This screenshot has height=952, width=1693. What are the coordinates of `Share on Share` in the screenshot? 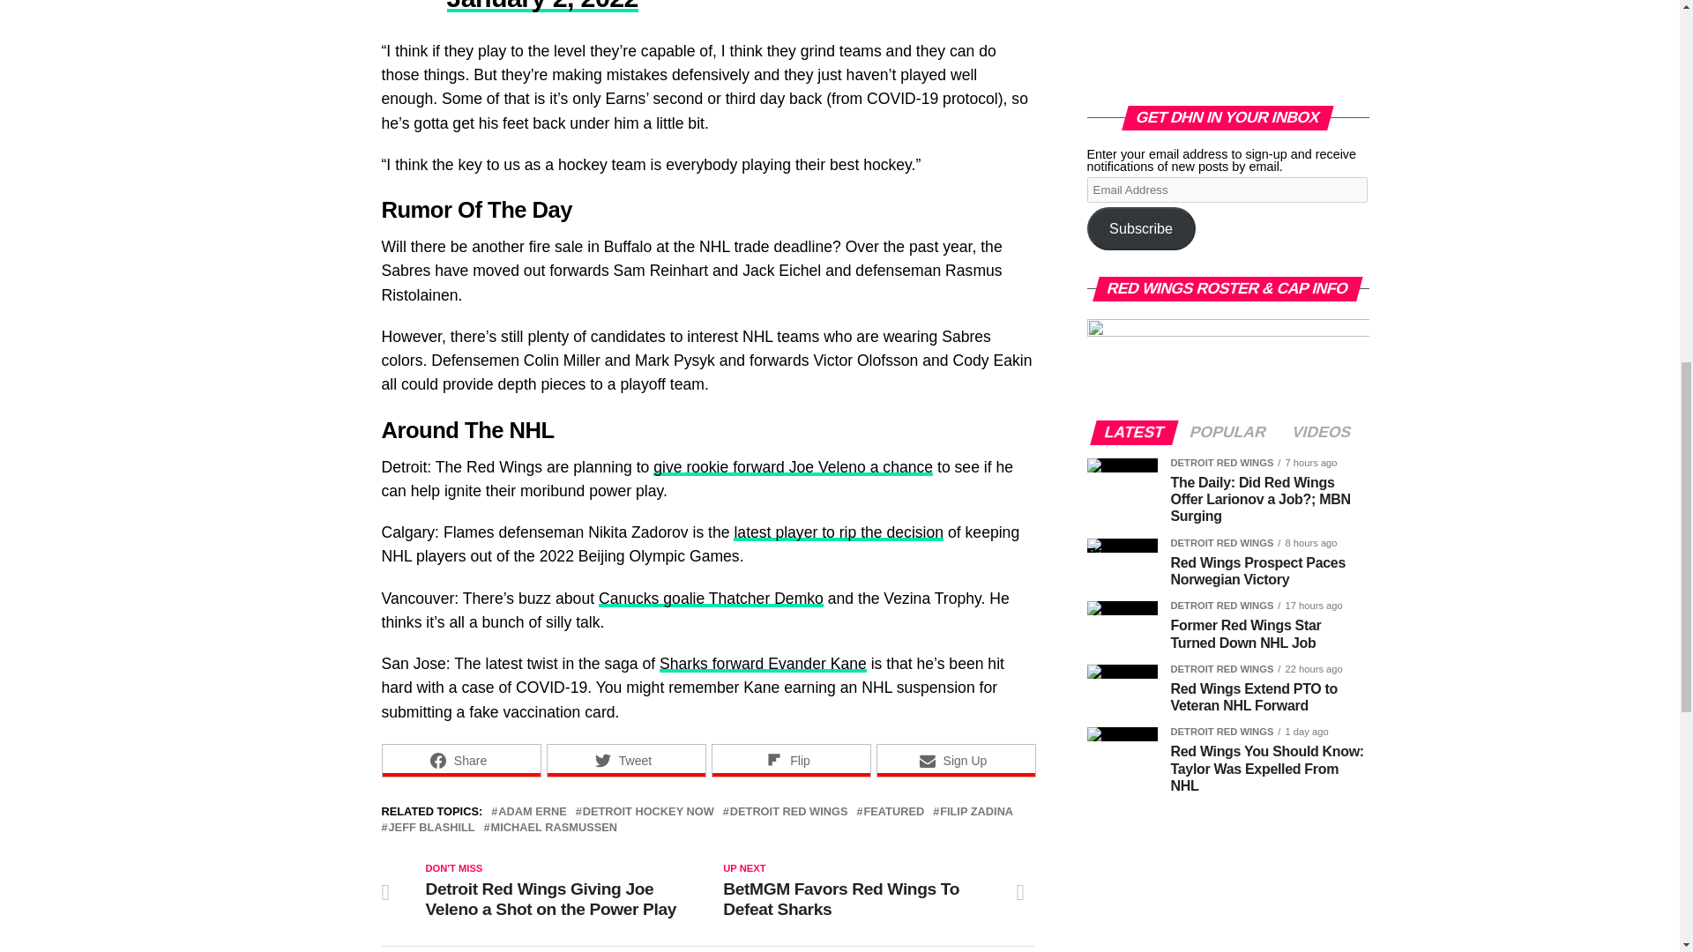 It's located at (460, 760).